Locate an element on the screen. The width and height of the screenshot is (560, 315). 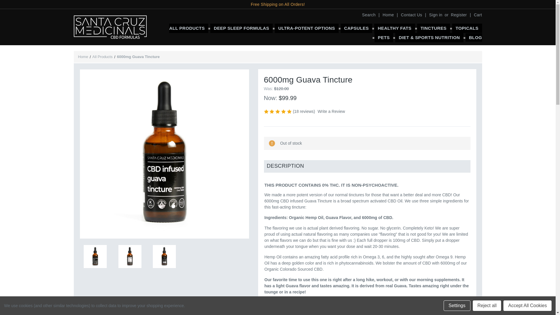
Search is located at coordinates (368, 15).